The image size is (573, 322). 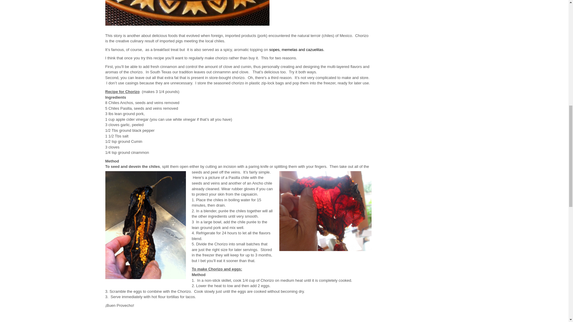 What do you see at coordinates (325, 211) in the screenshot?
I see `AnchoRedsml` at bounding box center [325, 211].